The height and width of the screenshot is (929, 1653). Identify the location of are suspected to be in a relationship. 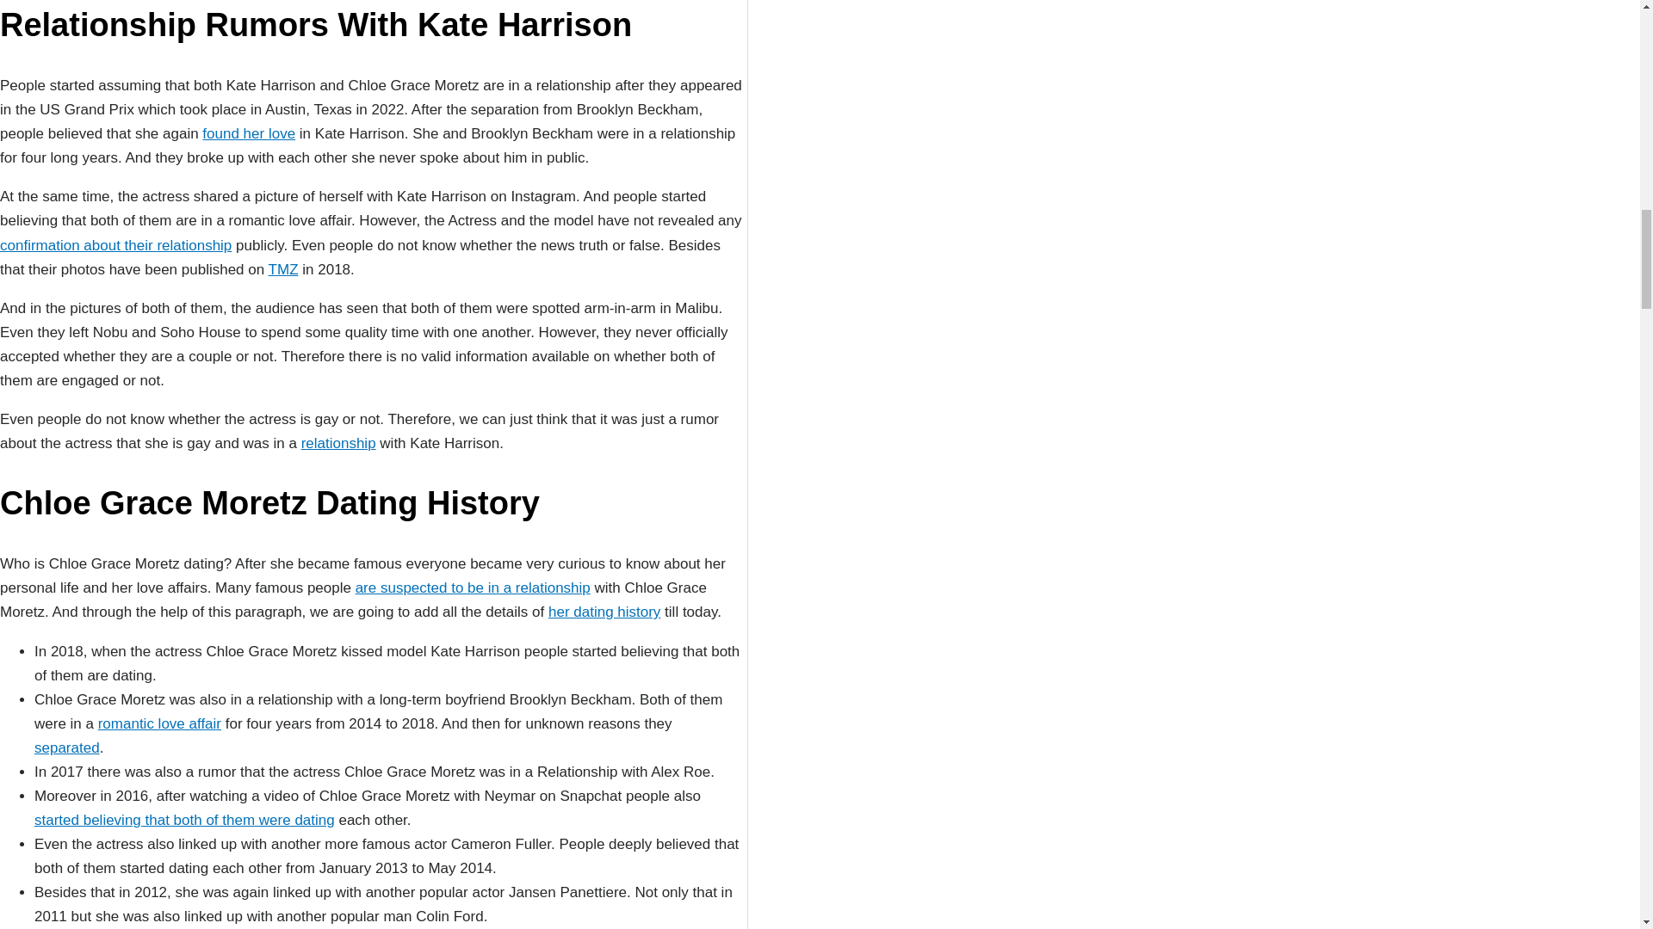
(472, 588).